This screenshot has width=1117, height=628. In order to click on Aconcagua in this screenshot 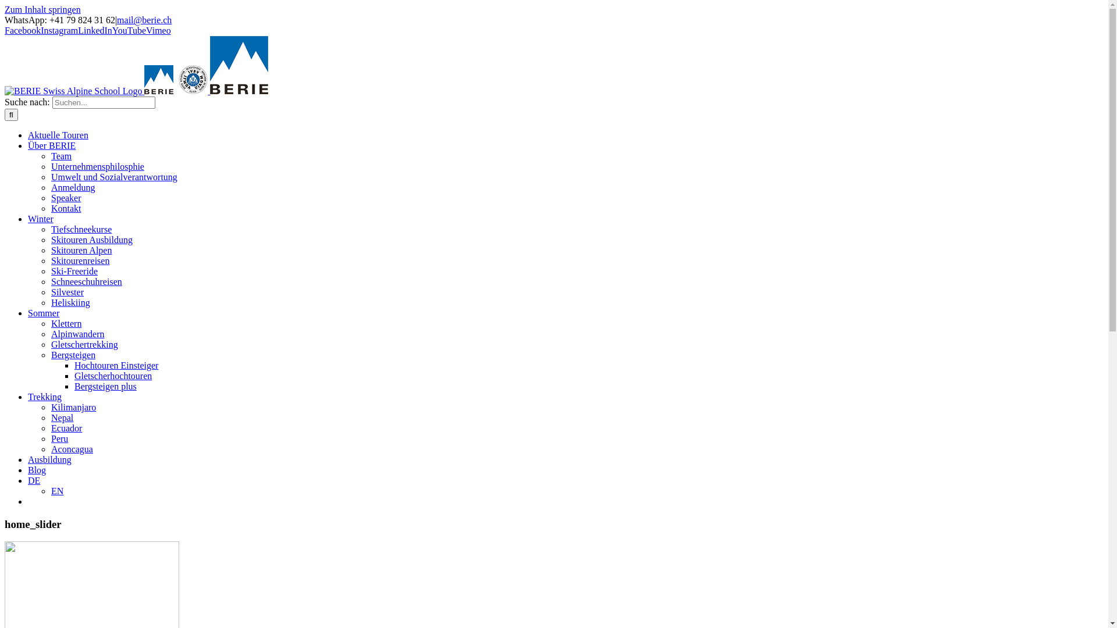, I will do `click(72, 449)`.